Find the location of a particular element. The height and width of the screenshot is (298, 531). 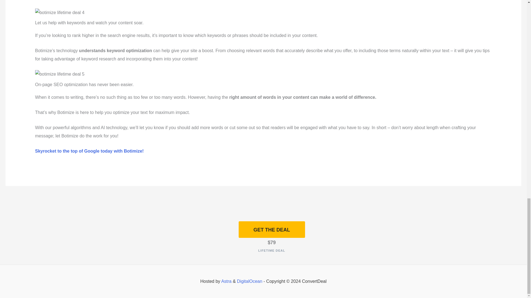

Skyrocket to the top of Google today with Botimize! is located at coordinates (89, 151).